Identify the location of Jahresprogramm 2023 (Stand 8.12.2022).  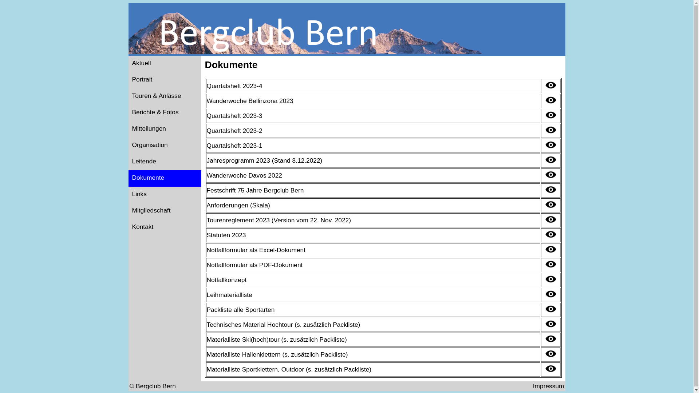
(265, 160).